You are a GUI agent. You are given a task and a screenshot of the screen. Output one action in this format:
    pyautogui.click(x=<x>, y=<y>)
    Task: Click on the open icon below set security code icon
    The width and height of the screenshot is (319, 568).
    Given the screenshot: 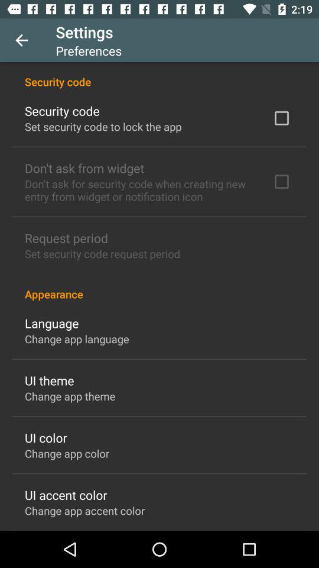 What is the action you would take?
    pyautogui.click(x=159, y=288)
    